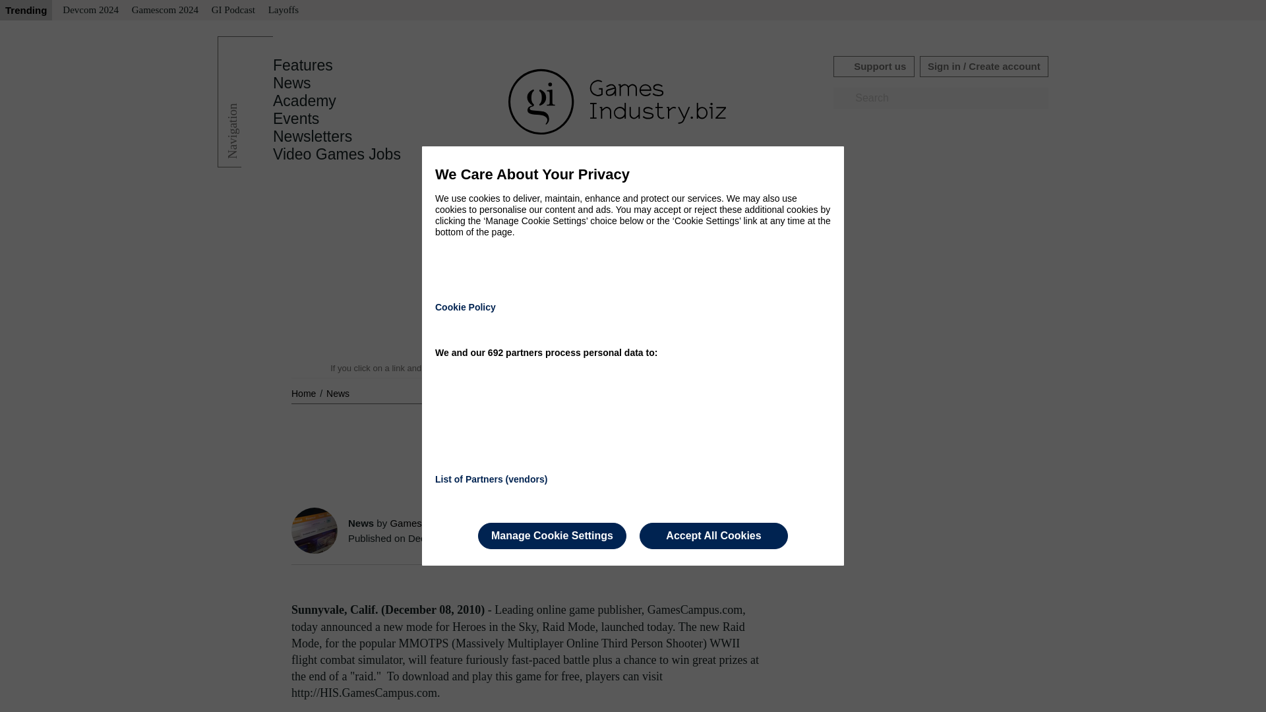 This screenshot has height=712, width=1266. I want to click on Video Games Jobs, so click(337, 154).